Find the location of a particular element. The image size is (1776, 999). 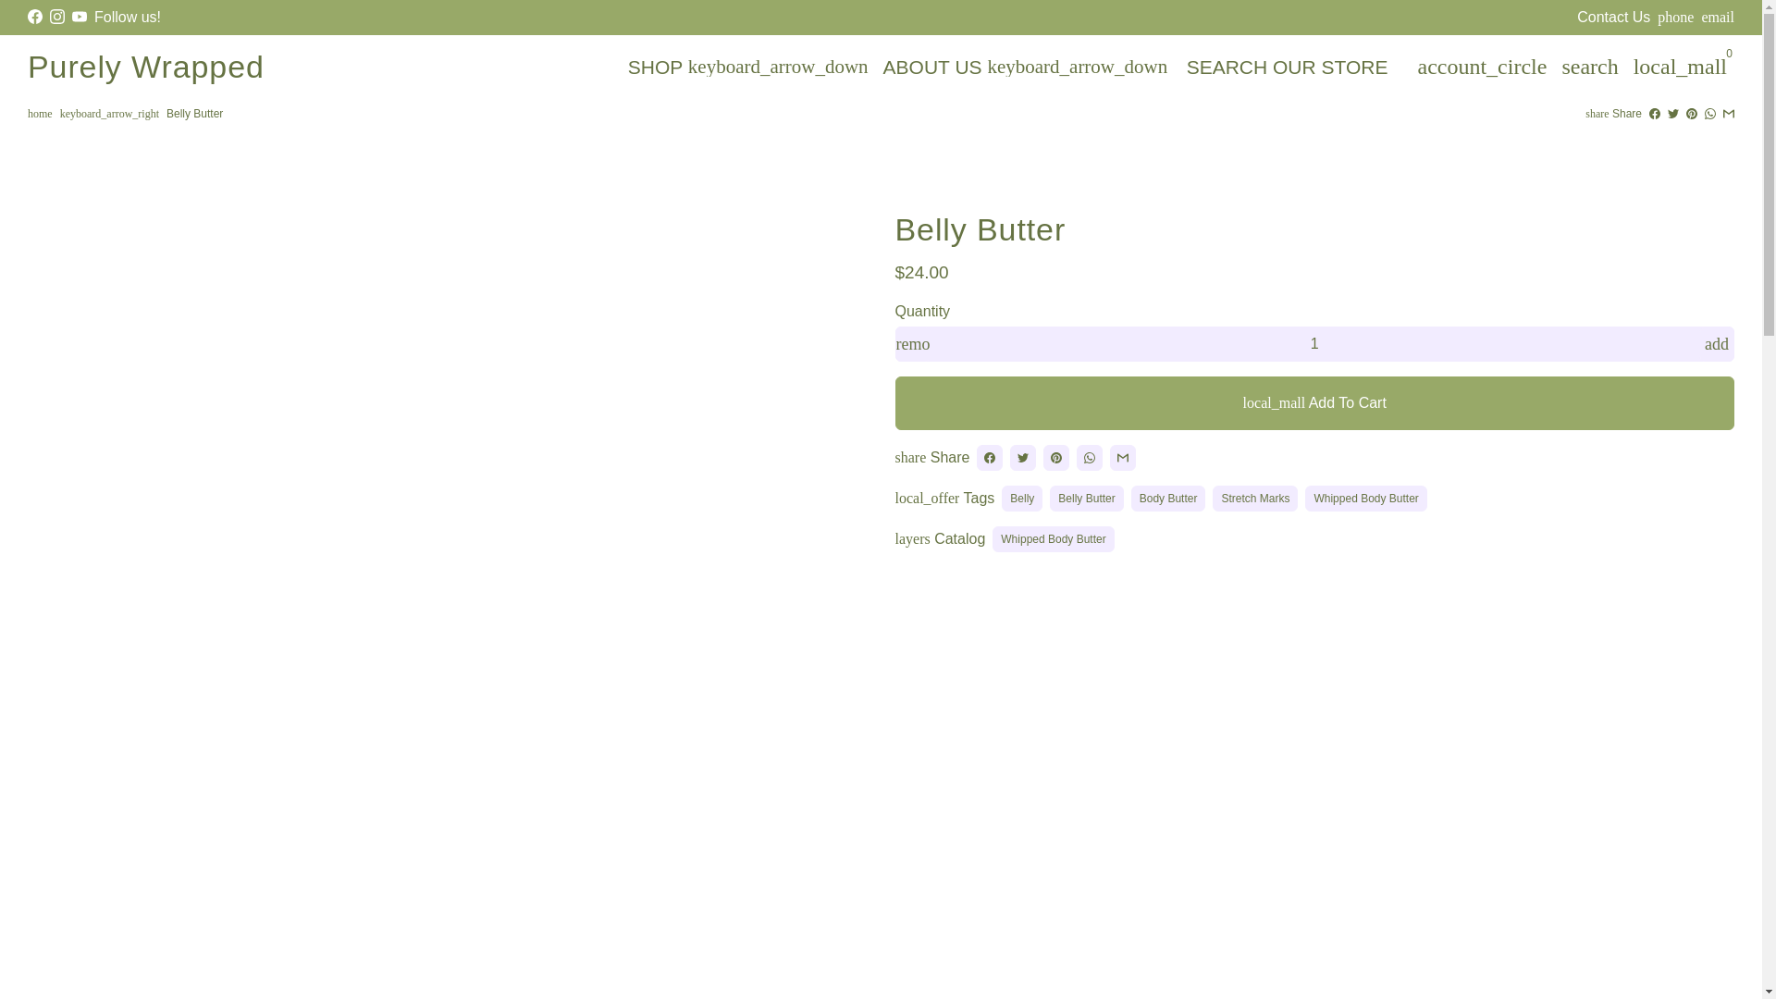

Purely Wrapped on Instagram is located at coordinates (56, 17).